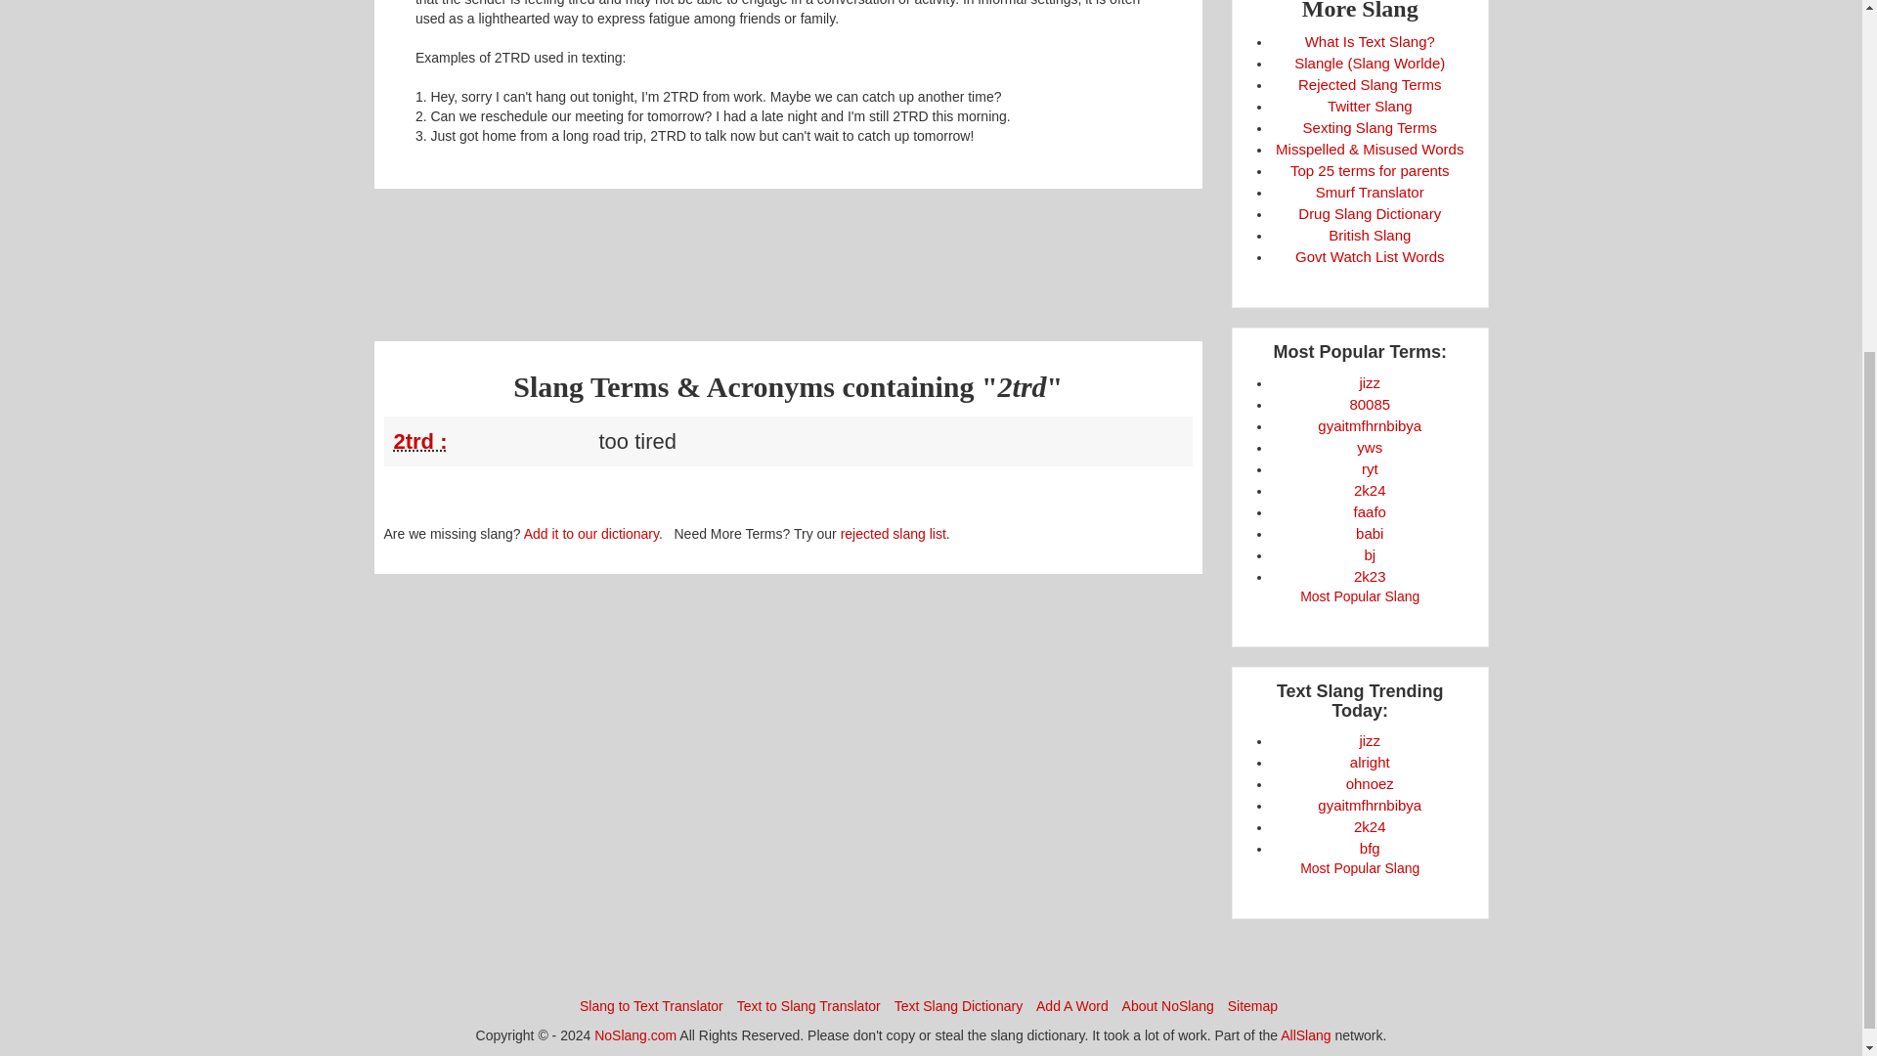 Image resolution: width=1877 pixels, height=1056 pixels. Describe the element at coordinates (1370, 763) in the screenshot. I see `alright` at that location.